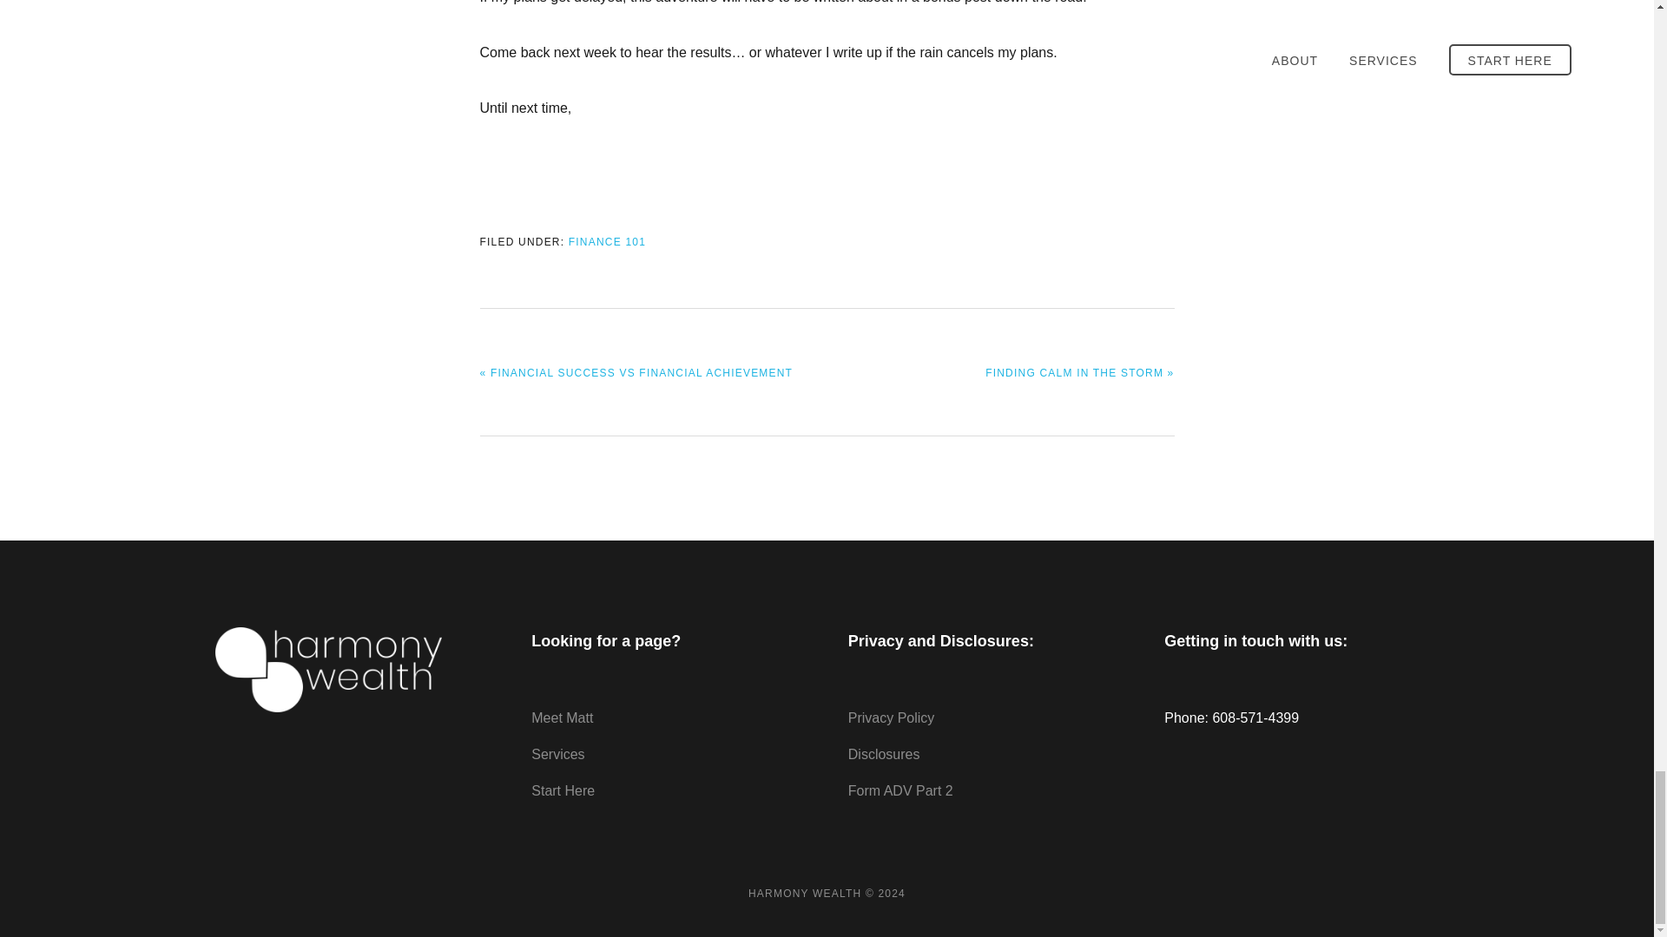 The height and width of the screenshot is (937, 1667). What do you see at coordinates (563, 717) in the screenshot?
I see `Meet Matt` at bounding box center [563, 717].